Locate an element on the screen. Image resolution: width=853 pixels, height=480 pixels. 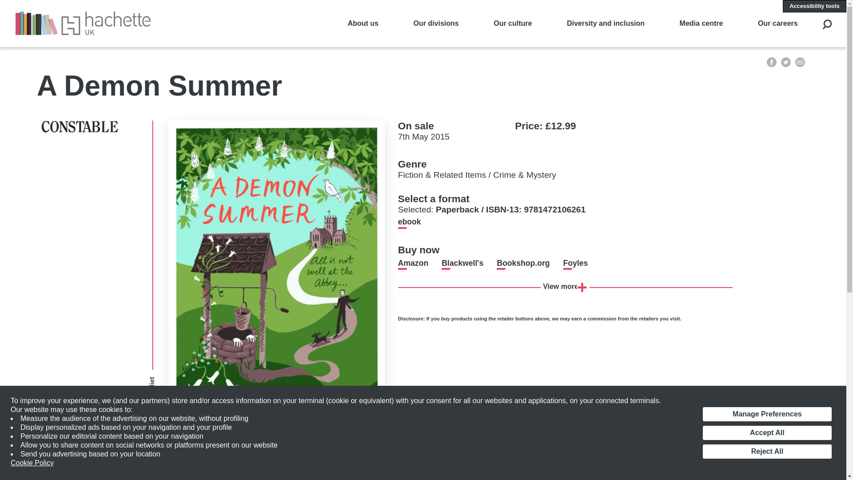
About us is located at coordinates (363, 23).